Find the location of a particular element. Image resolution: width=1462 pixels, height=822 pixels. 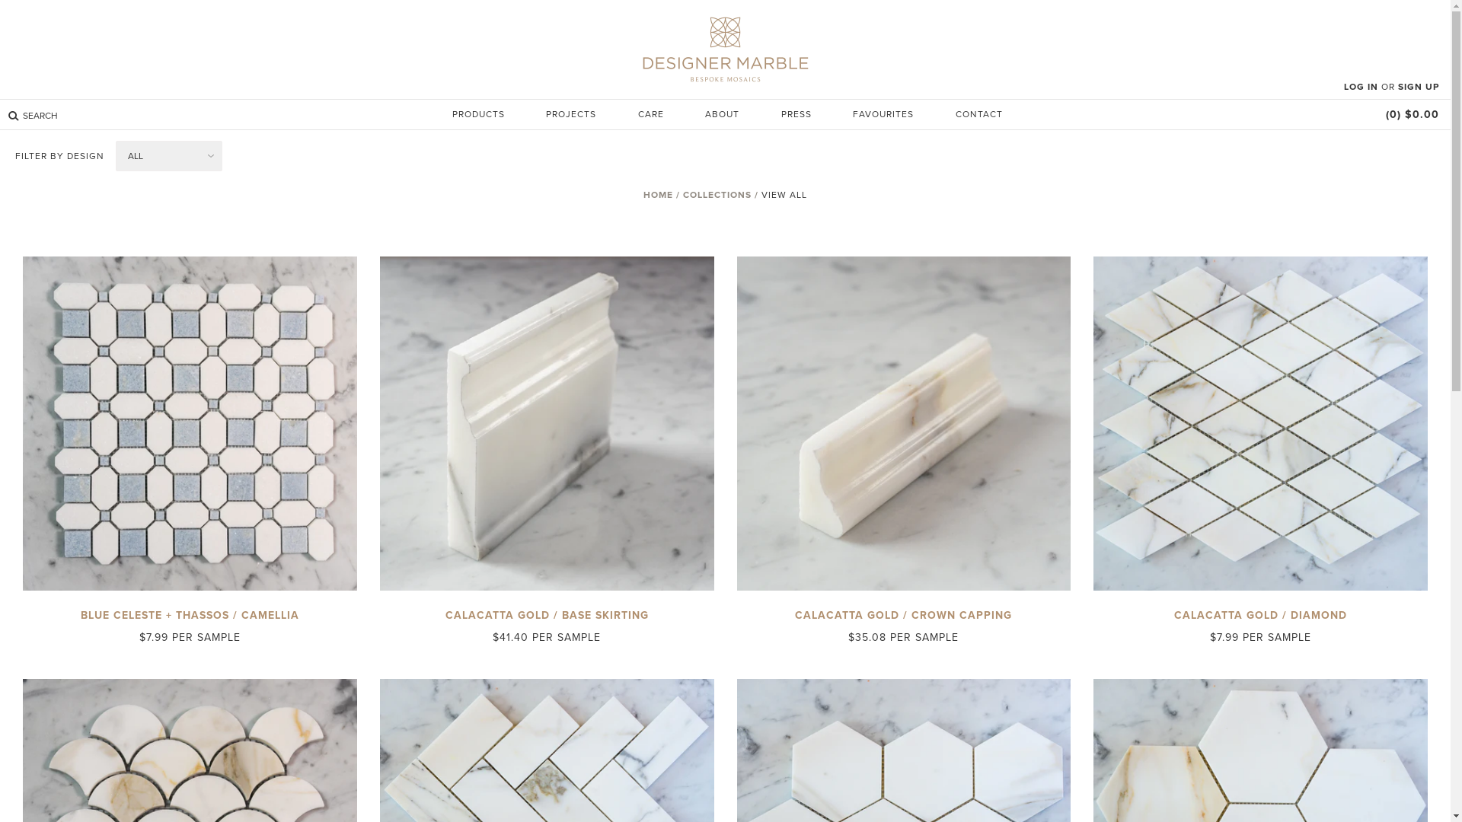

HOME is located at coordinates (662, 195).